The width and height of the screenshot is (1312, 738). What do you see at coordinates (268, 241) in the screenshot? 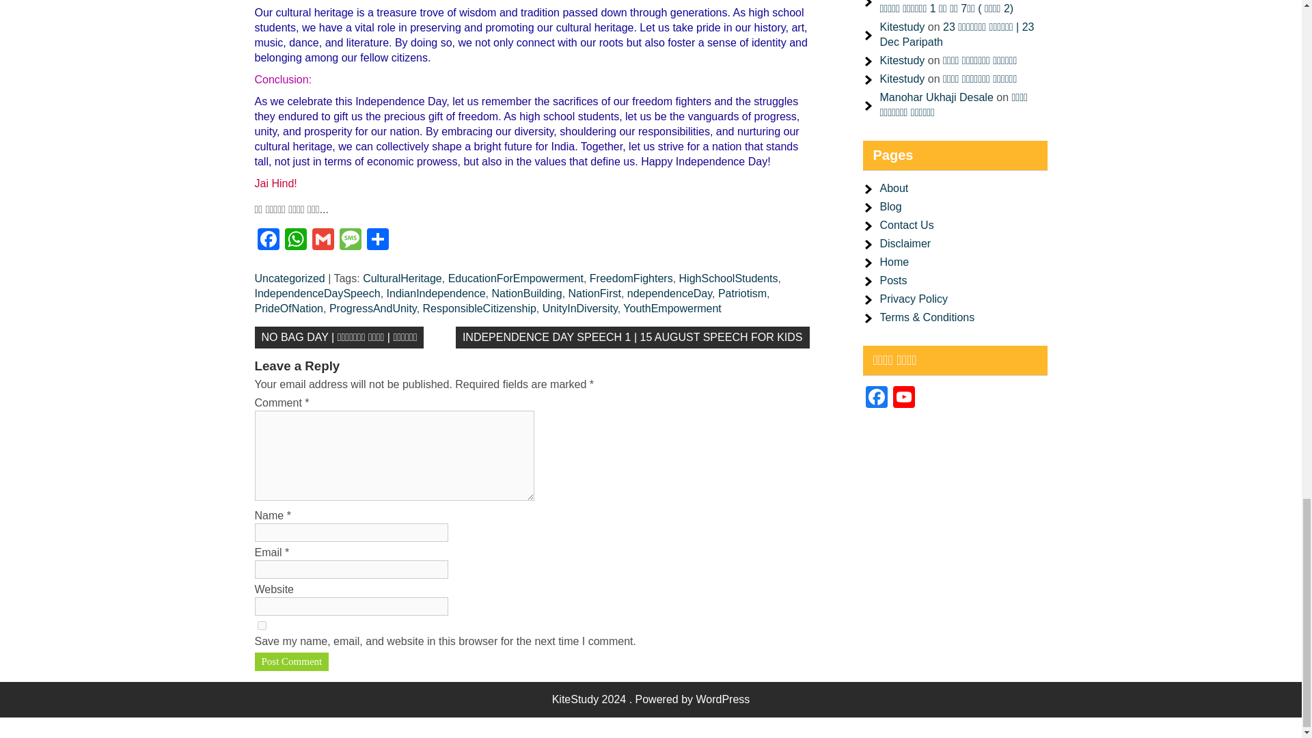
I see `Facebook` at bounding box center [268, 241].